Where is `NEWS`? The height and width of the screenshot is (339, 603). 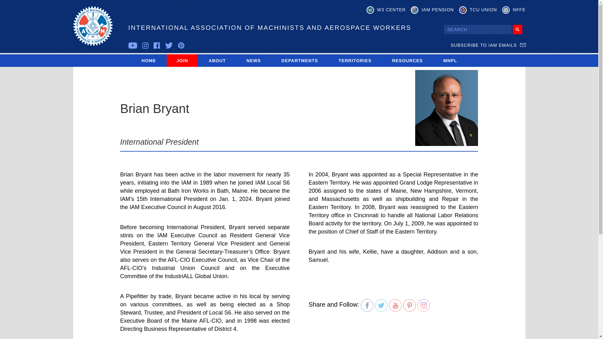
NEWS is located at coordinates (253, 60).